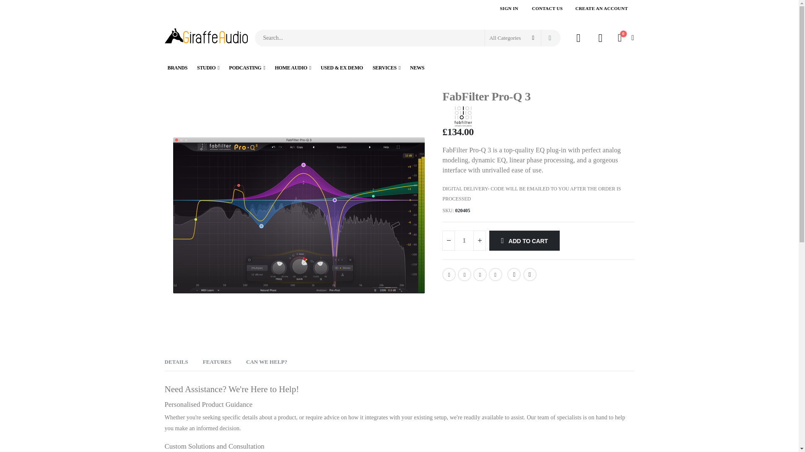 The height and width of the screenshot is (452, 805). I want to click on PODCASTING, so click(247, 68).